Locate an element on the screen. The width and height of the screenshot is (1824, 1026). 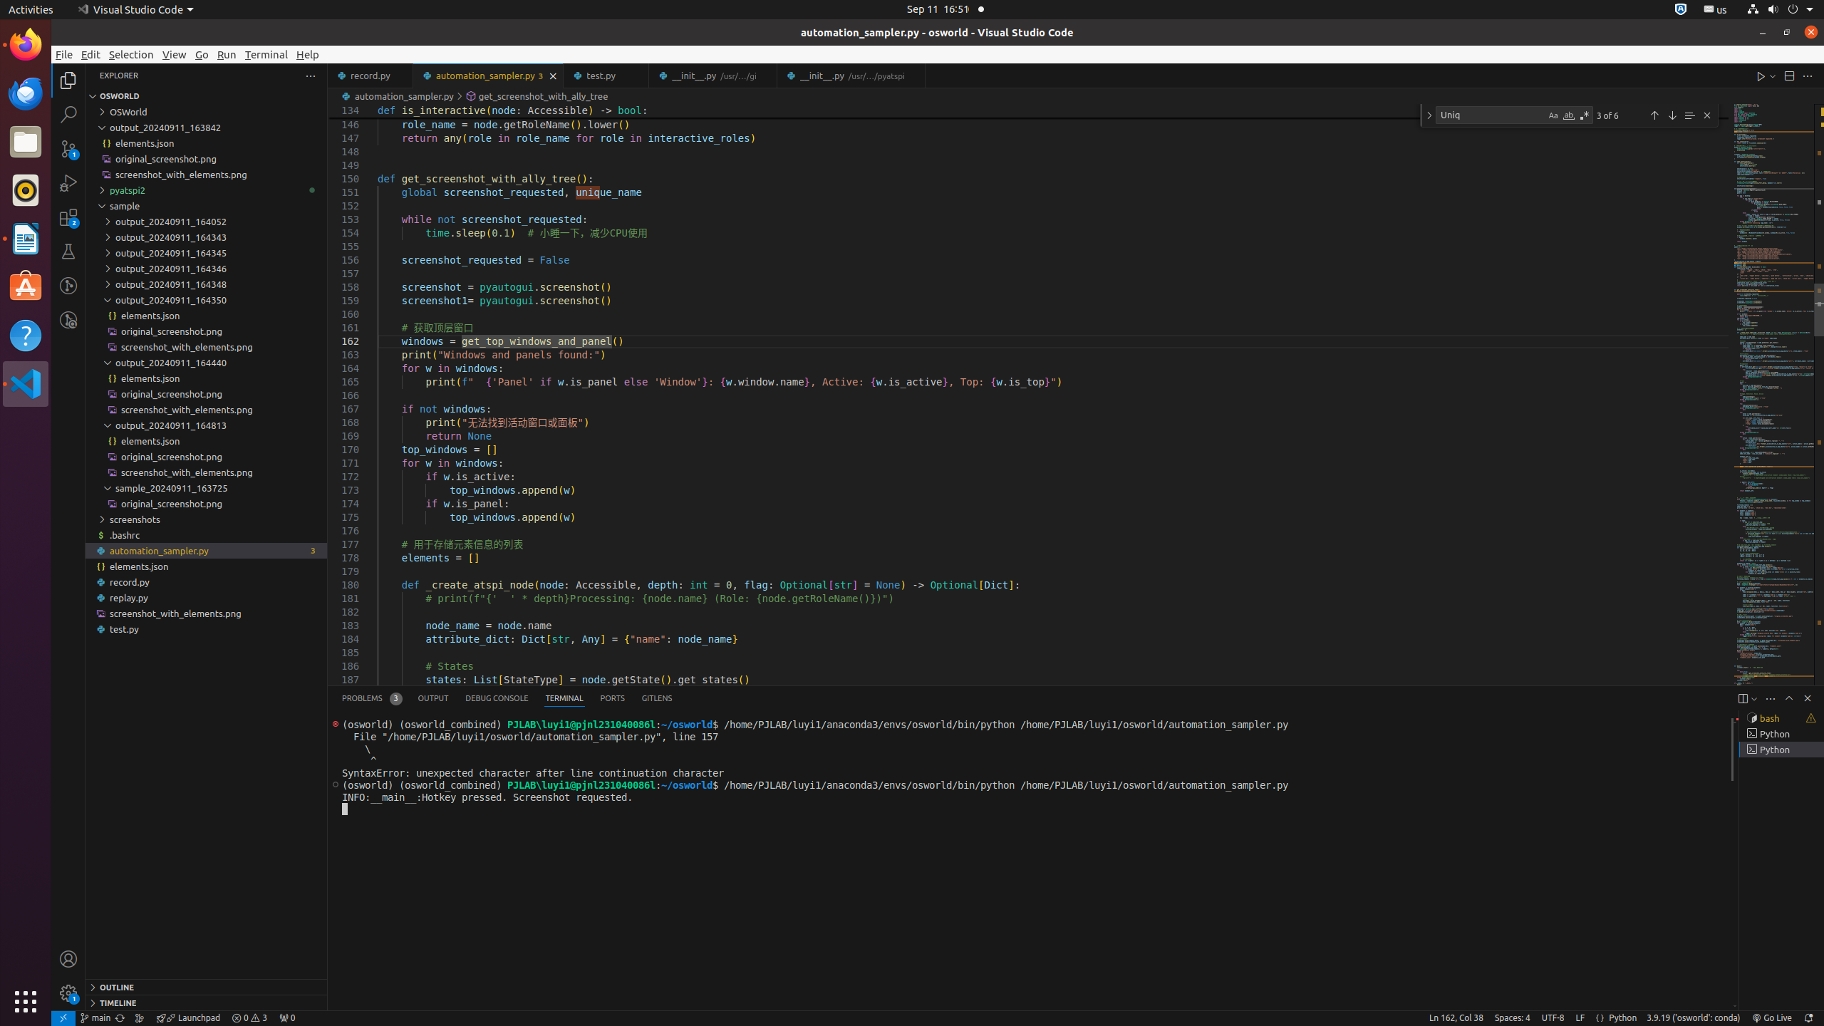
output_20240911_164052 is located at coordinates (207, 222).